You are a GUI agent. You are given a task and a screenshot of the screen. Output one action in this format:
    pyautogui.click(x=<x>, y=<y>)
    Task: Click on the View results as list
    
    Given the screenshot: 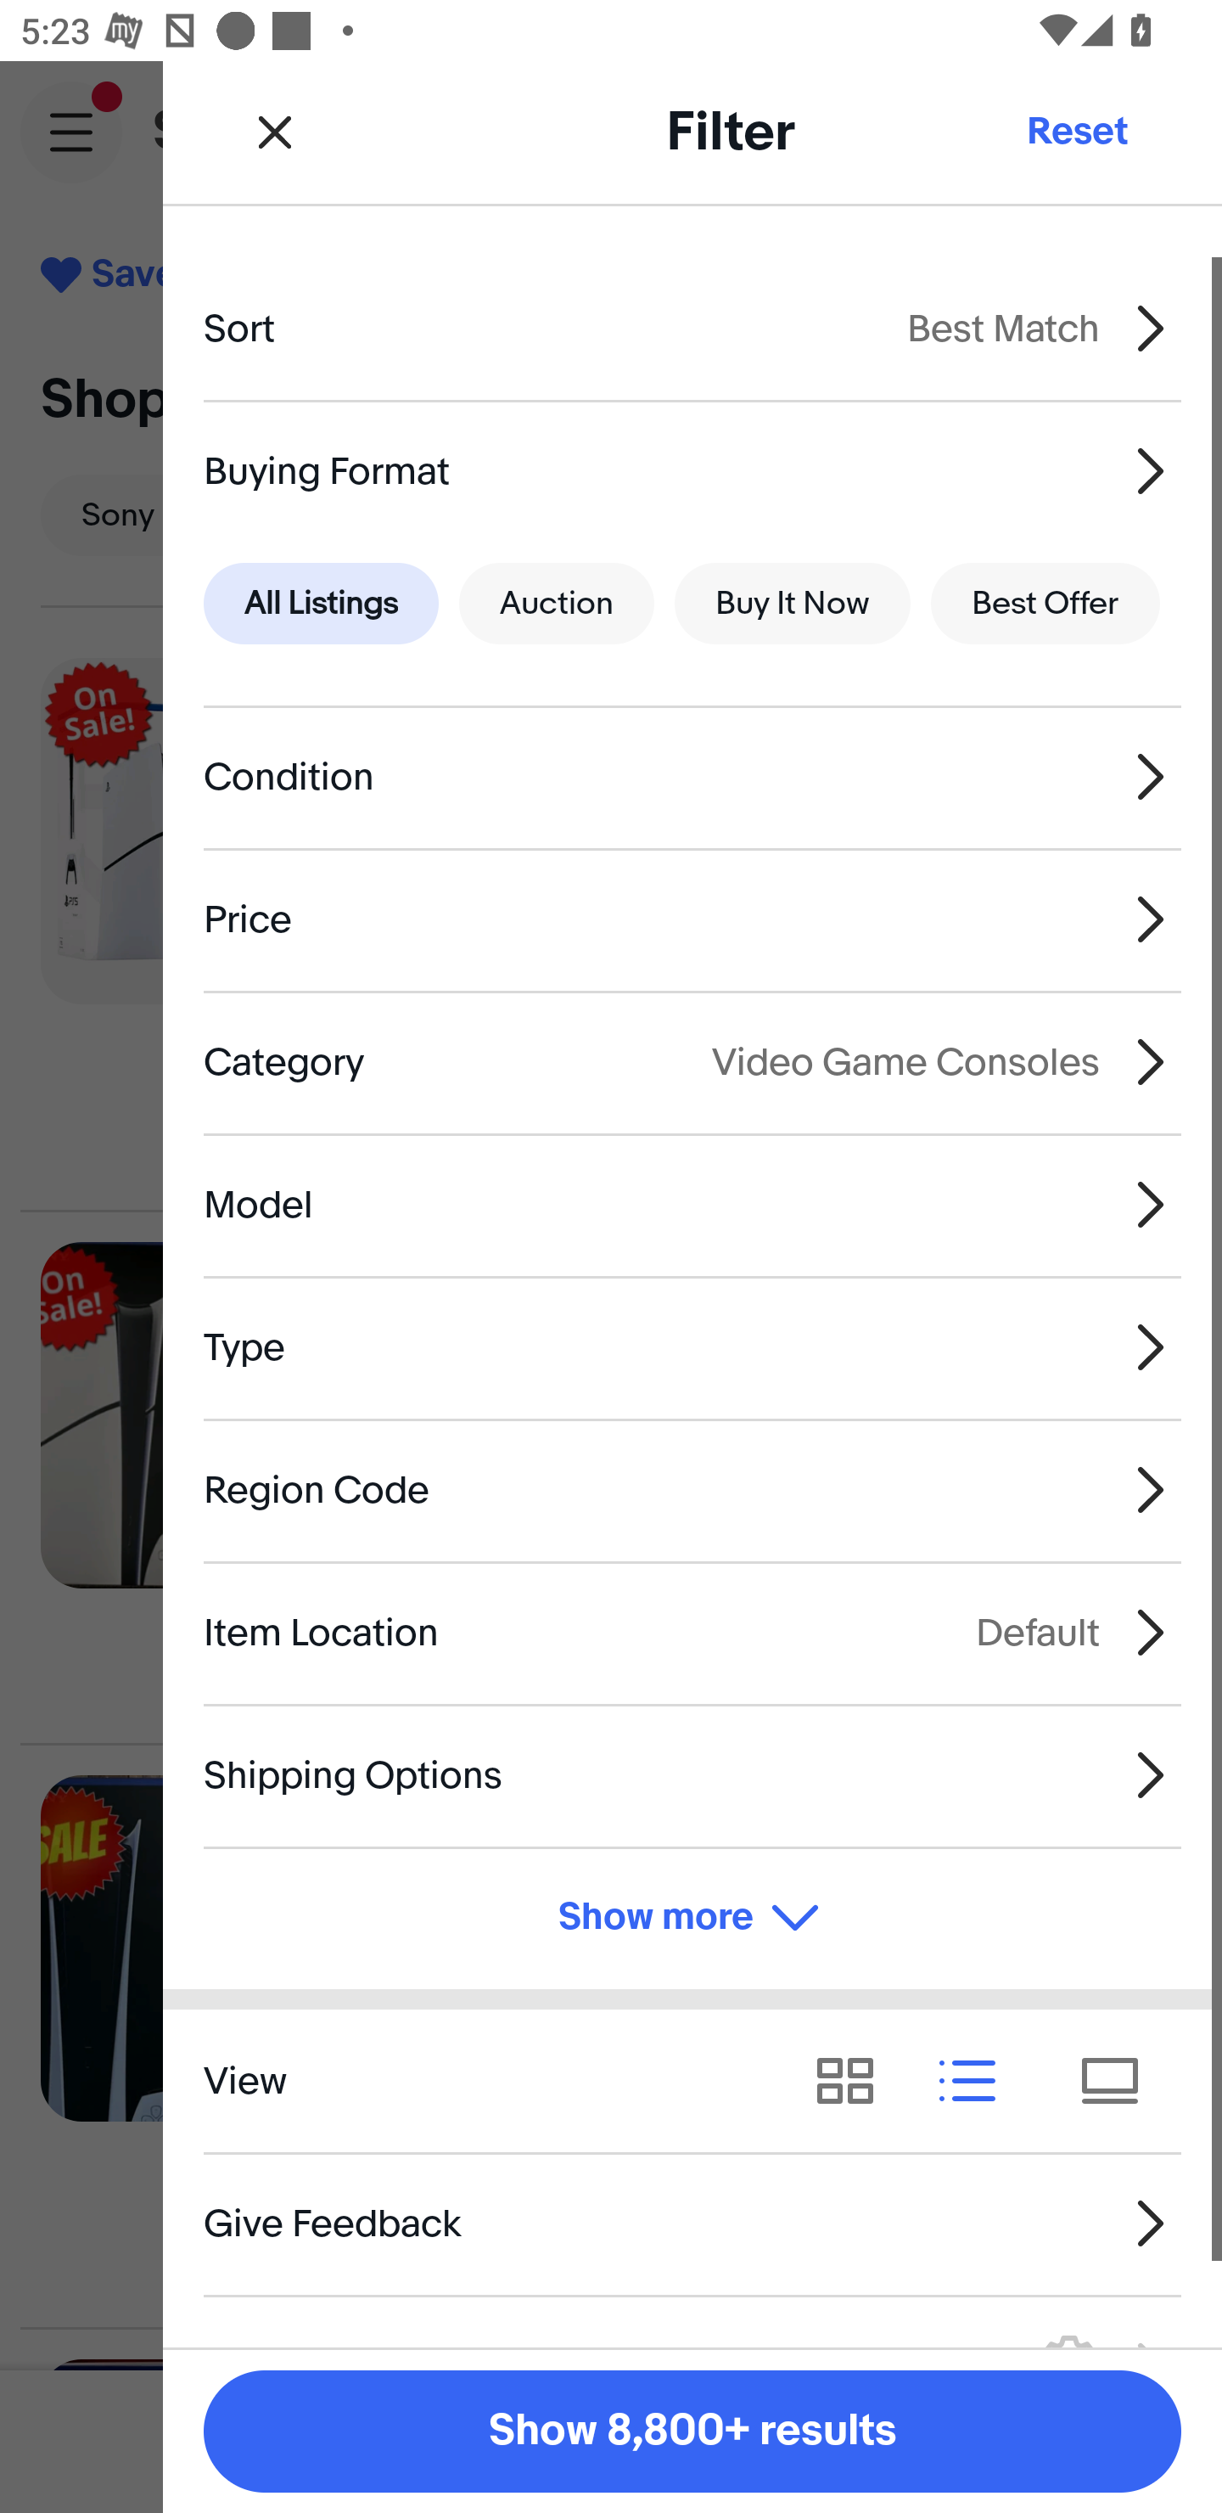 What is the action you would take?
    pyautogui.click(x=978, y=2080)
    